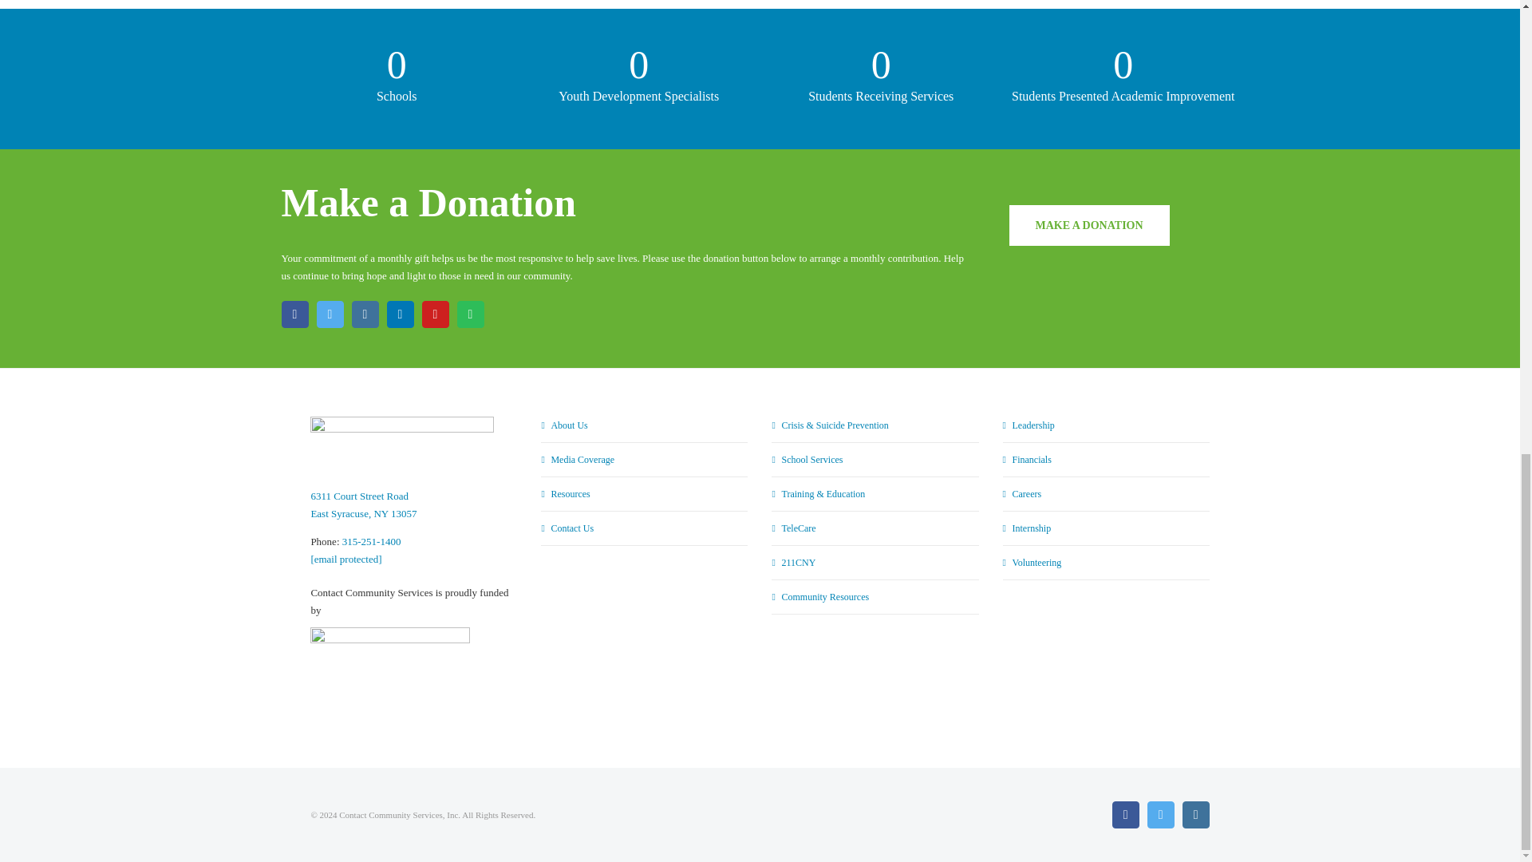 The height and width of the screenshot is (862, 1532). I want to click on Facebook, so click(1125, 814).